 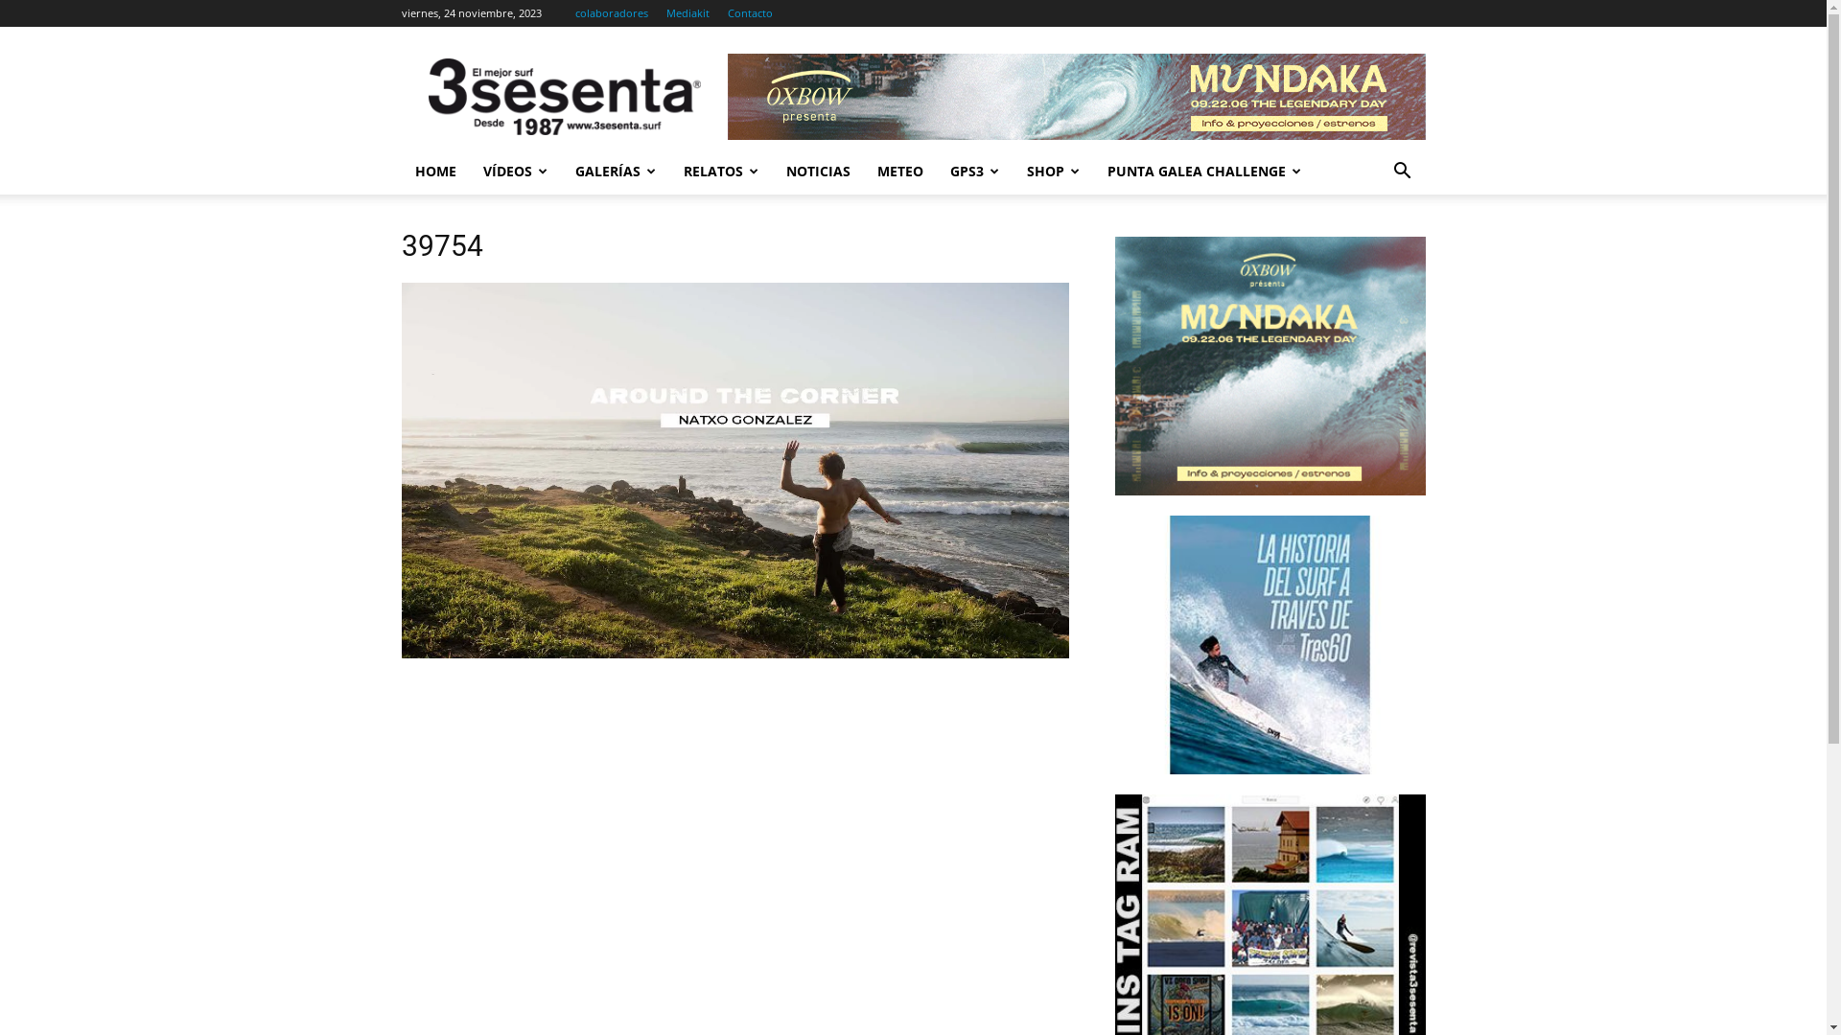 I want to click on 39754, so click(x=734, y=654).